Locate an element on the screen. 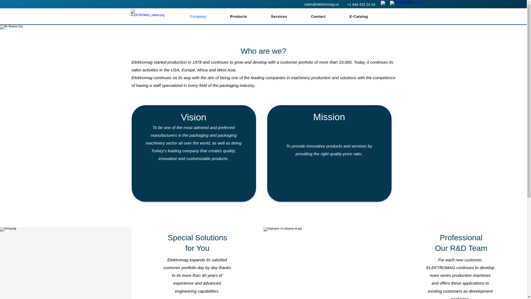  E-Catalog is located at coordinates (359, 16).